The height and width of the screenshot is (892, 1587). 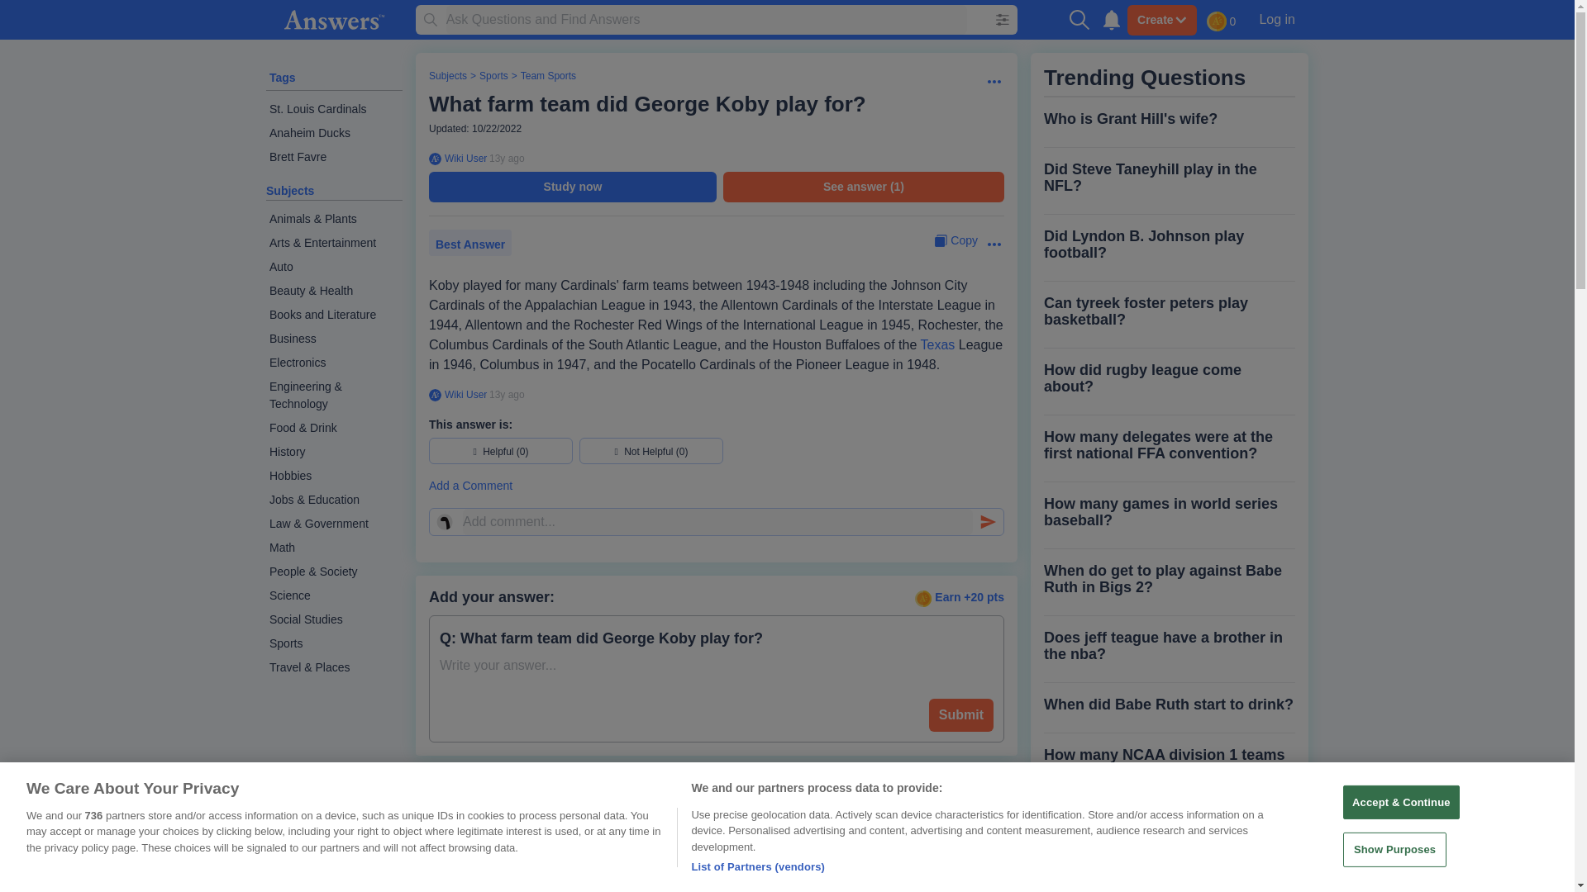 What do you see at coordinates (334, 548) in the screenshot?
I see `Math` at bounding box center [334, 548].